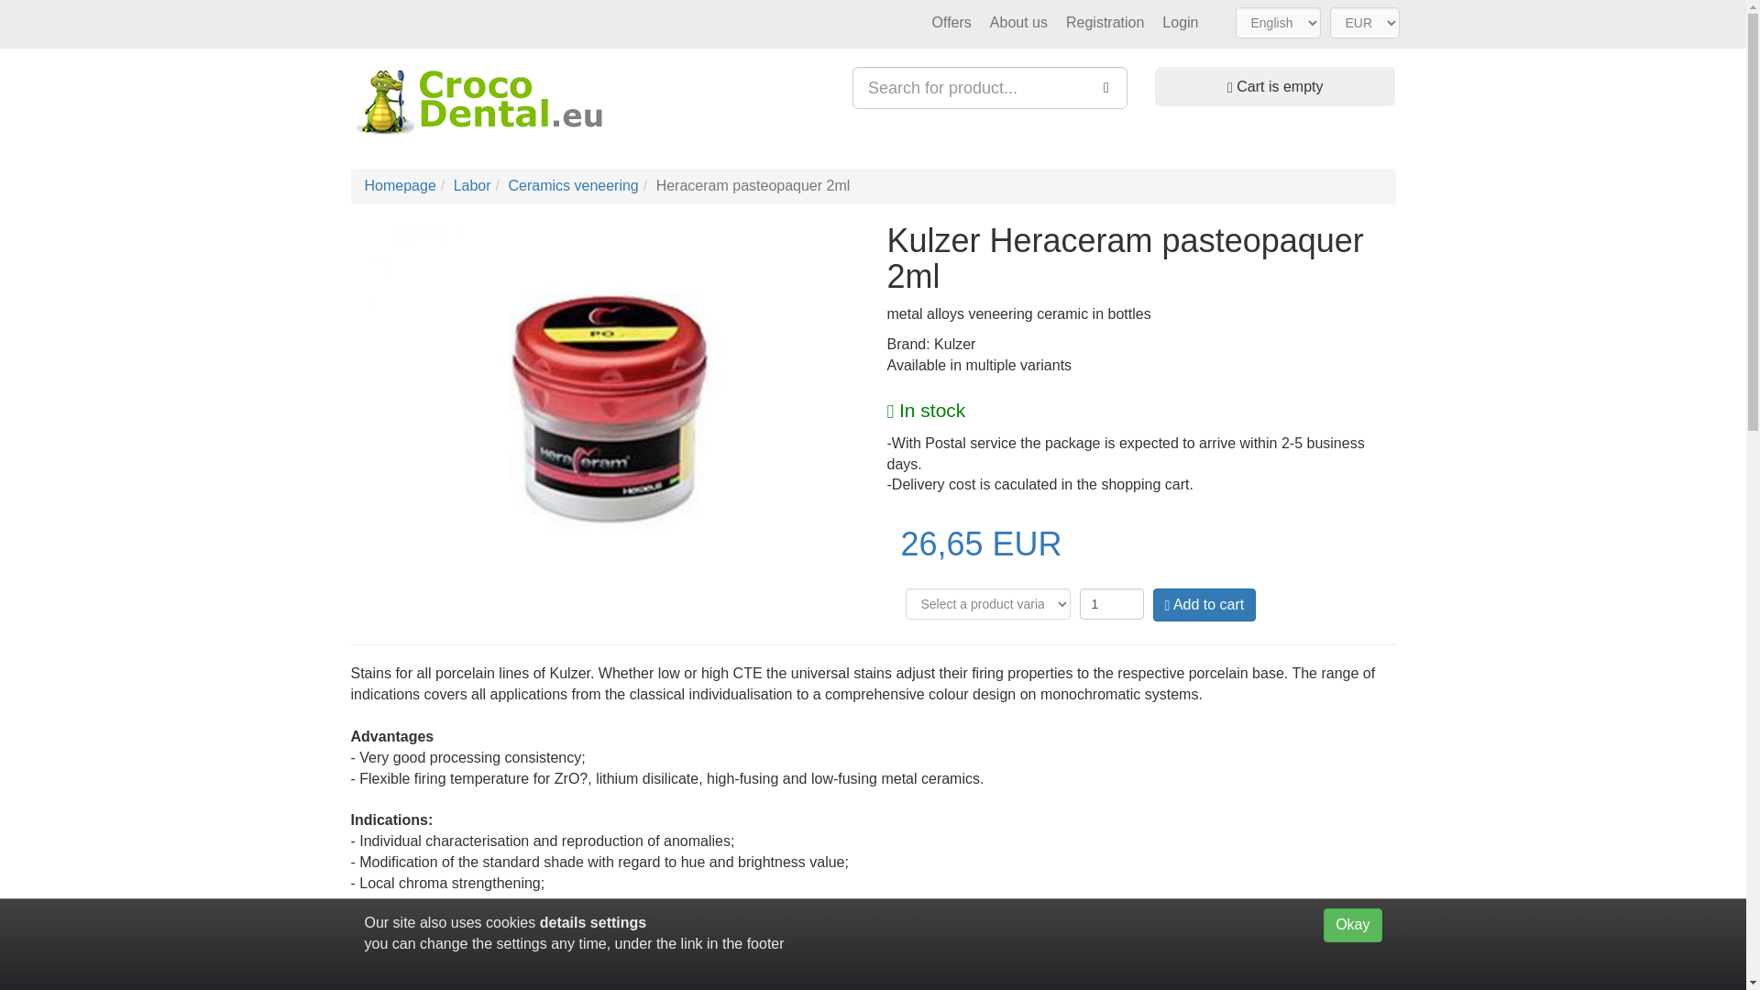  What do you see at coordinates (572, 185) in the screenshot?
I see `Ceramics veneering` at bounding box center [572, 185].